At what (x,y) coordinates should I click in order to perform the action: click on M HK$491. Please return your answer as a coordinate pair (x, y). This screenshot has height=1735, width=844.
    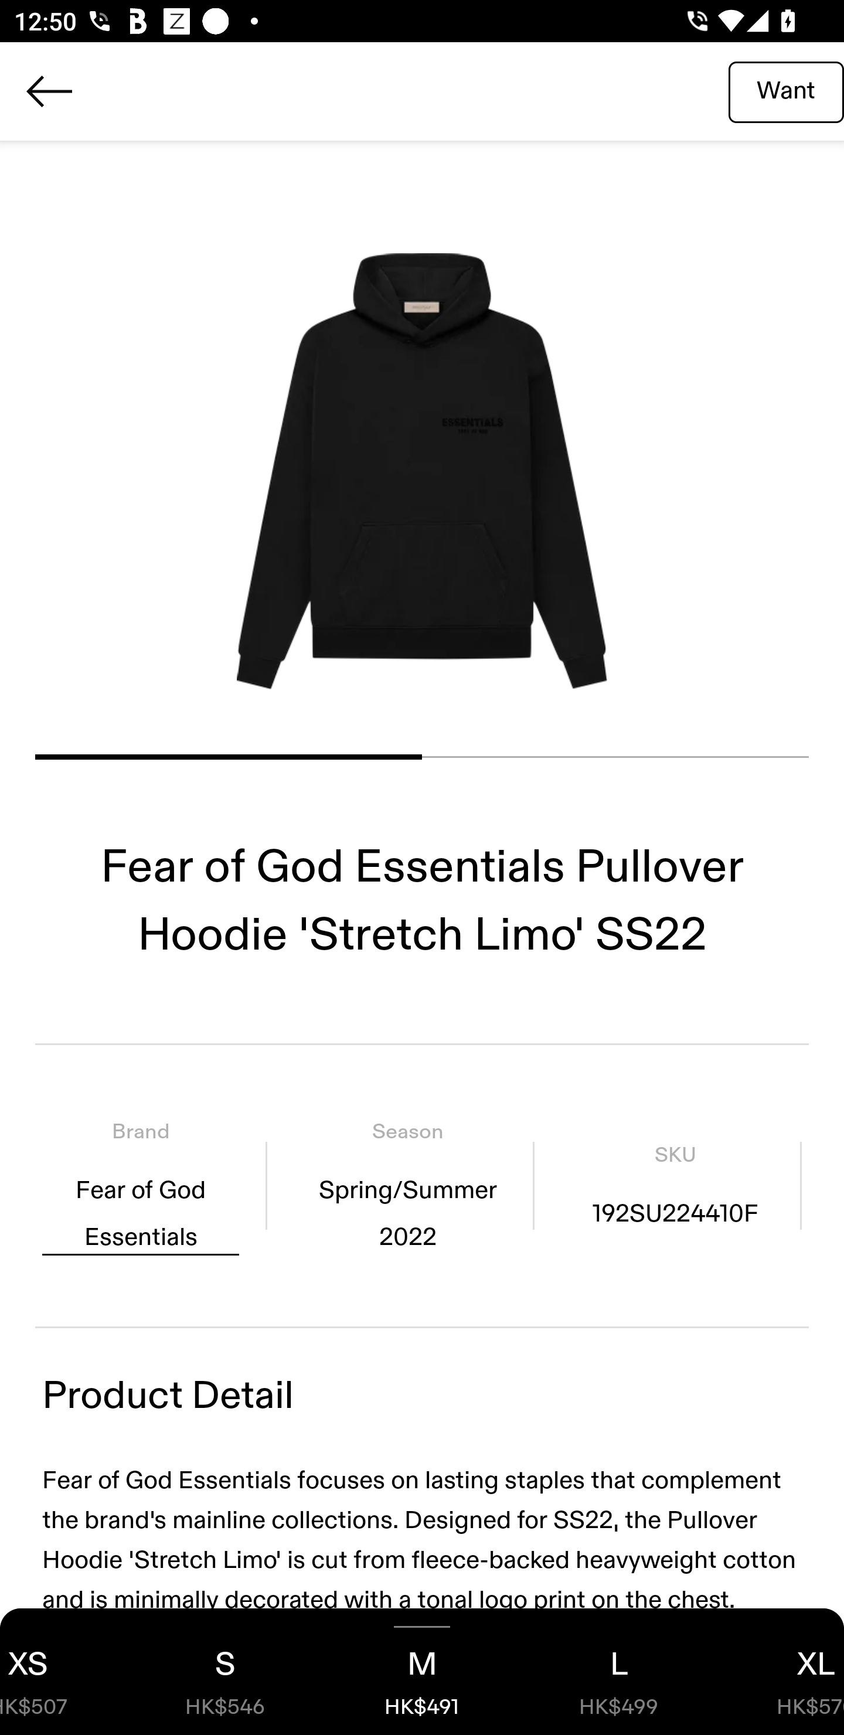
    Looking at the image, I should click on (422, 1672).